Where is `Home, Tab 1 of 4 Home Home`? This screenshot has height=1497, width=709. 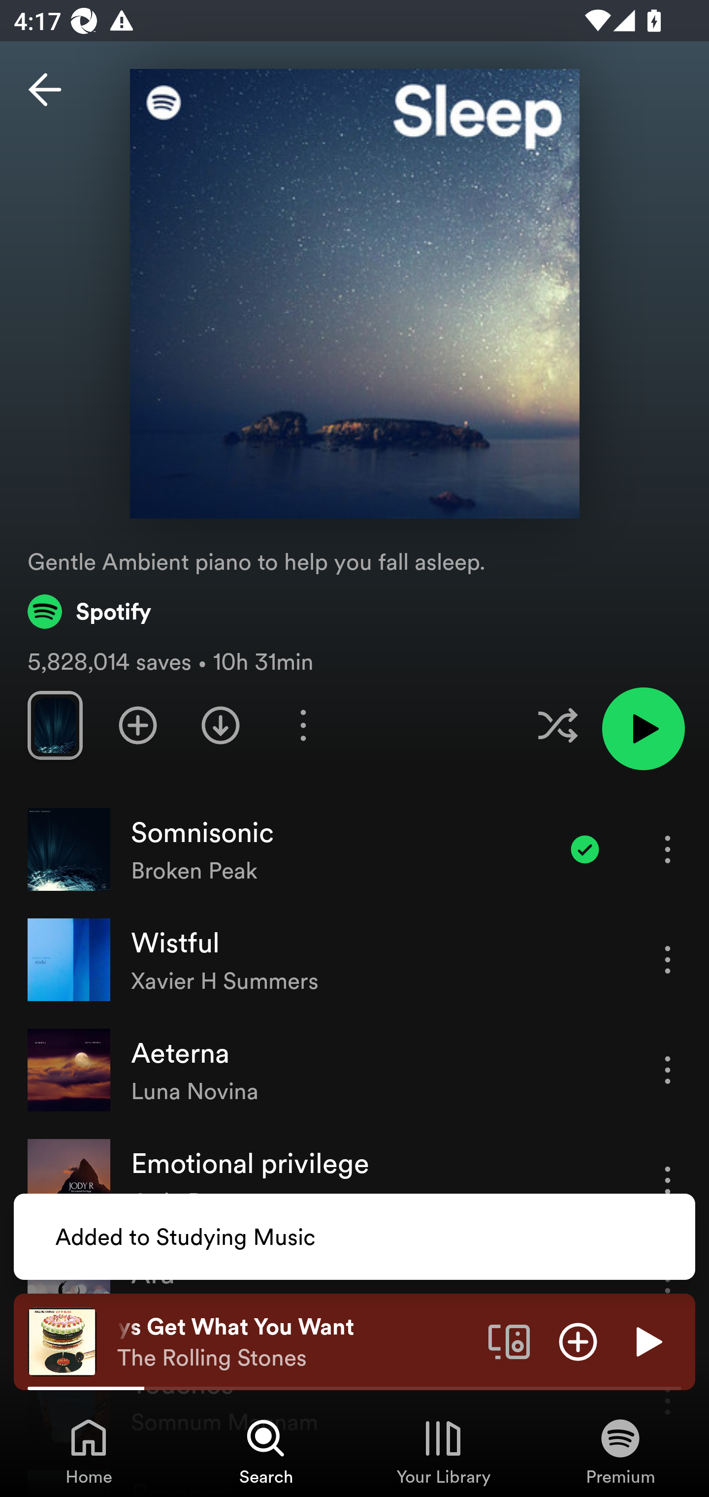 Home, Tab 1 of 4 Home Home is located at coordinates (89, 1451).